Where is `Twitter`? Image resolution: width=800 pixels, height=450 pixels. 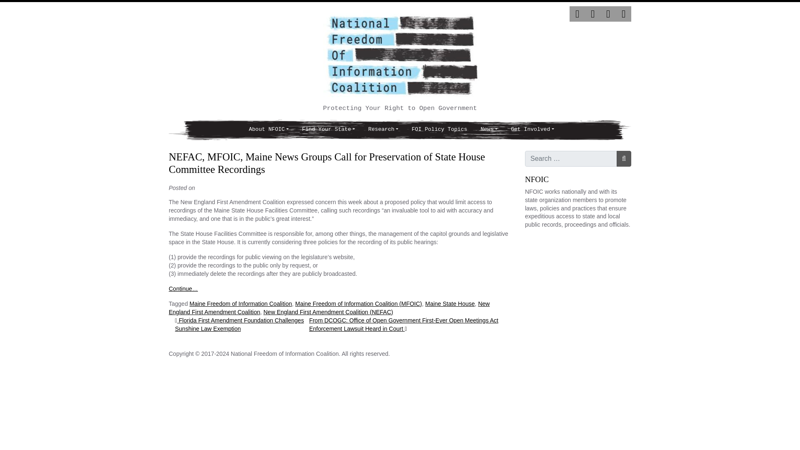
Twitter is located at coordinates (577, 14).